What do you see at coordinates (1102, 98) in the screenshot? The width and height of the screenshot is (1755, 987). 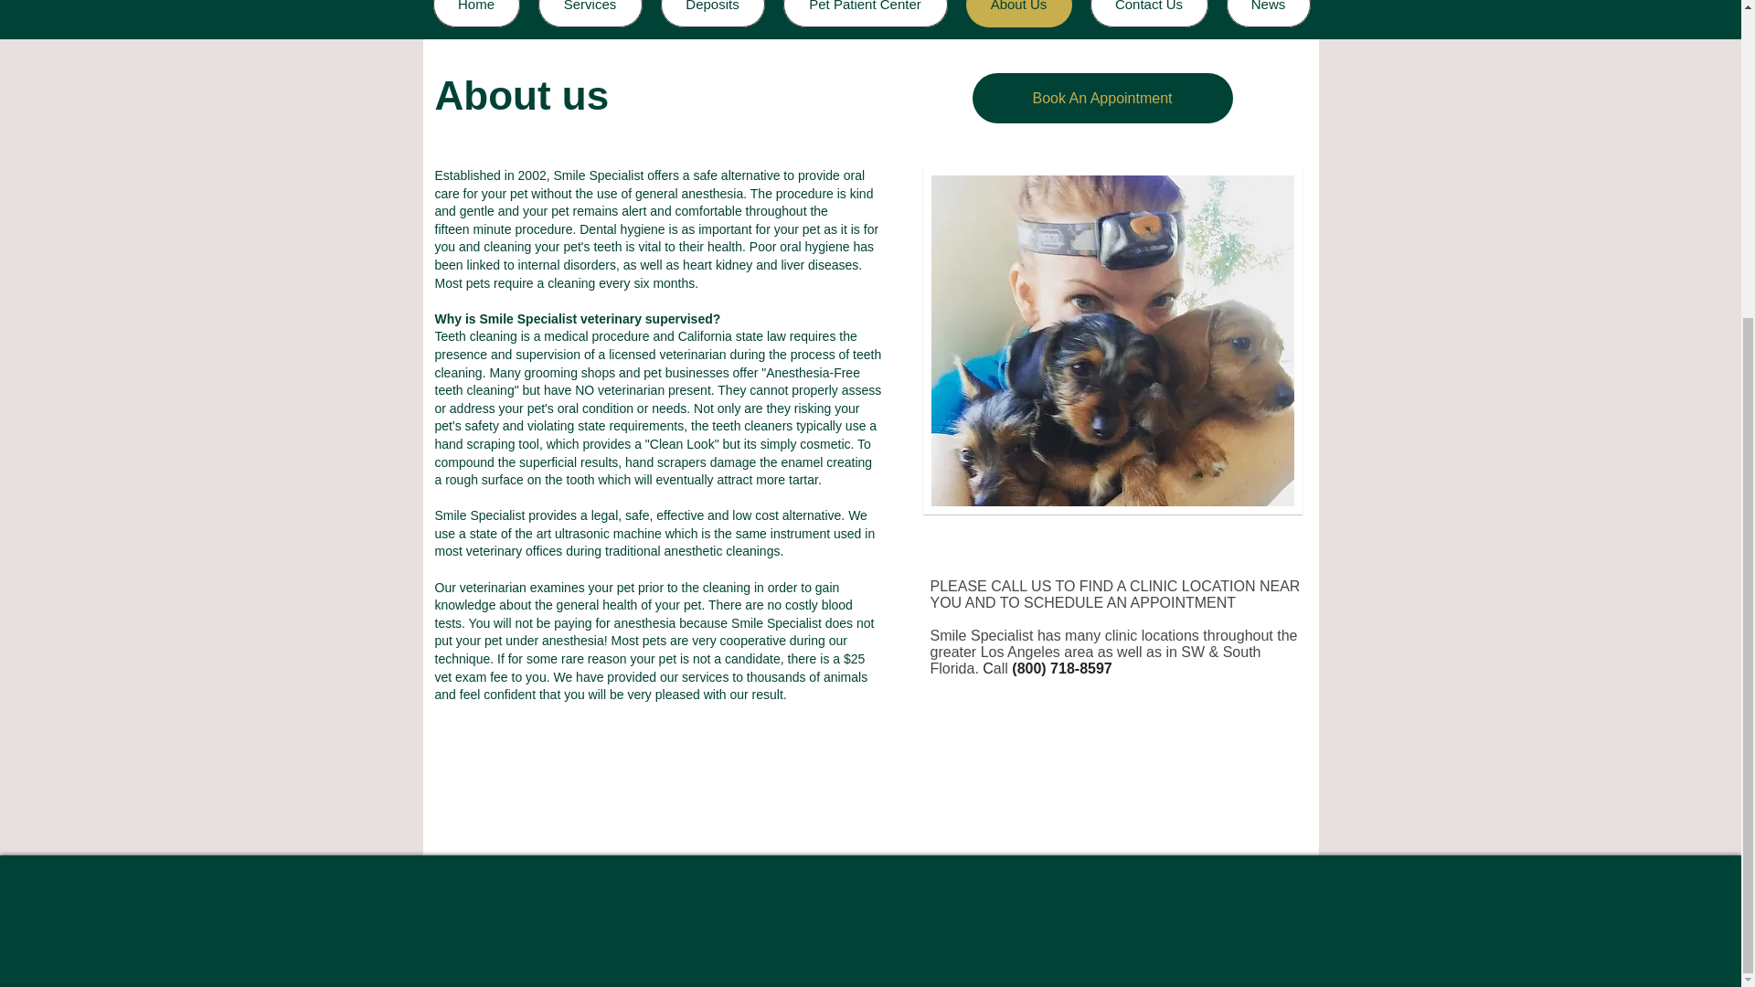 I see `Book An Appointment` at bounding box center [1102, 98].